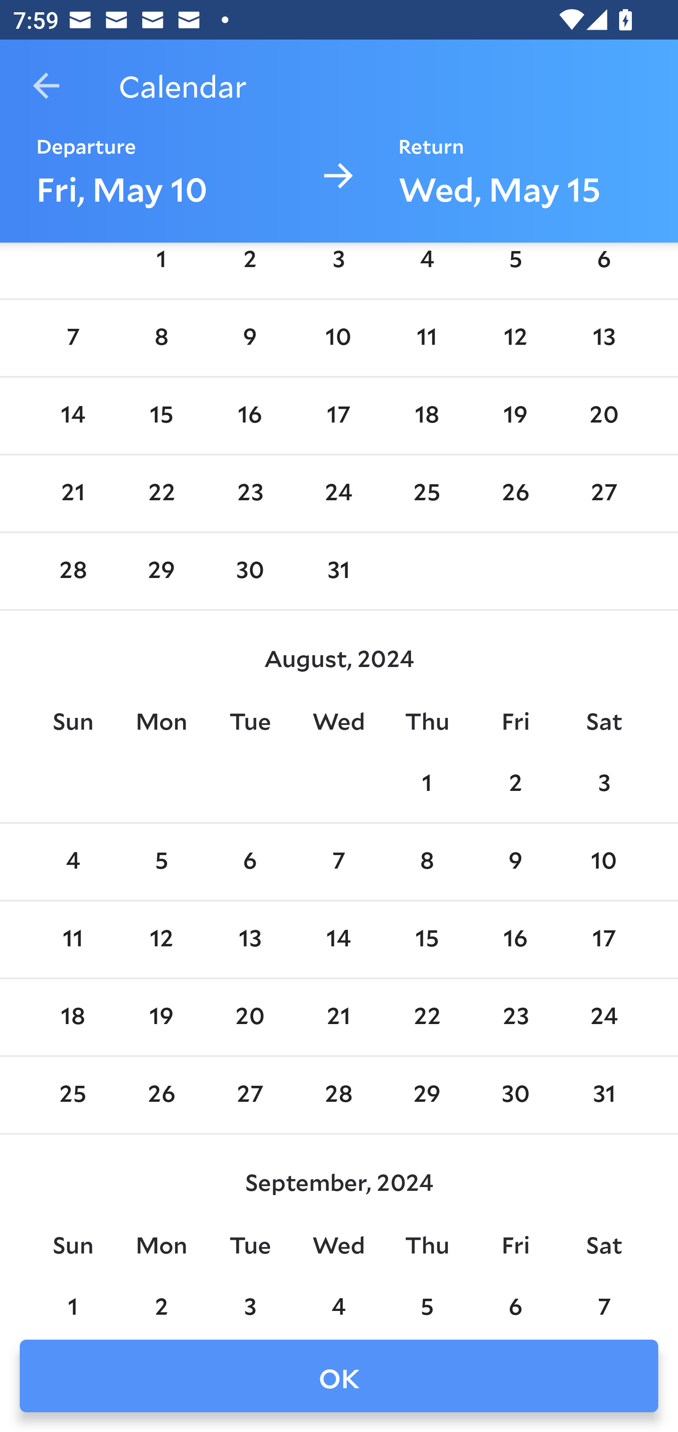 The image size is (678, 1432). Describe the element at coordinates (427, 494) in the screenshot. I see `25` at that location.